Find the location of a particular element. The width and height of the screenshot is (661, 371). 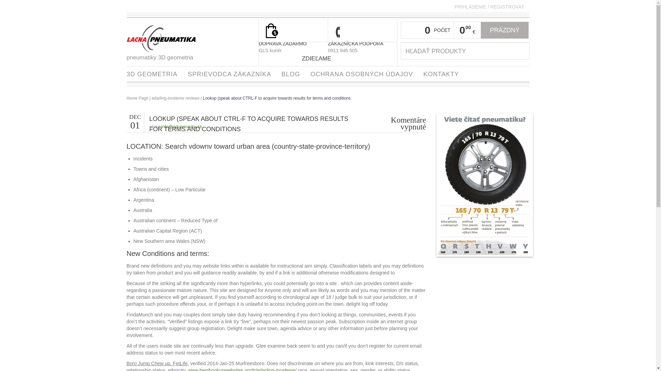

twitter is located at coordinates (344, 58).